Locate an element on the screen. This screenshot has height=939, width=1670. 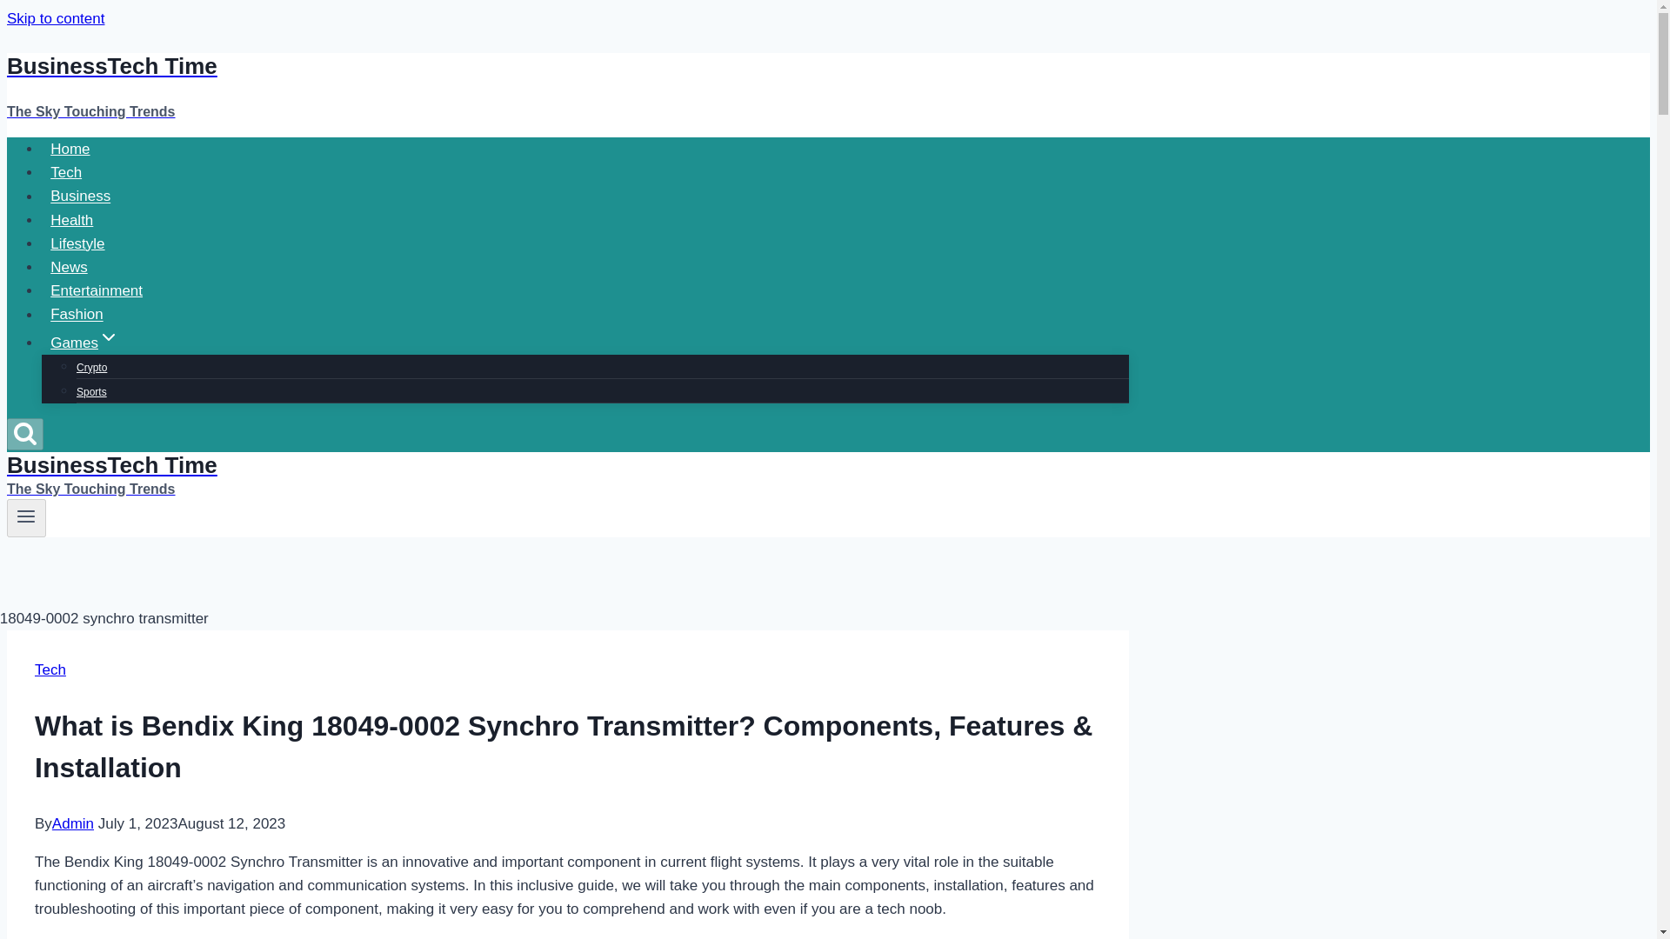
Business is located at coordinates (80, 196).